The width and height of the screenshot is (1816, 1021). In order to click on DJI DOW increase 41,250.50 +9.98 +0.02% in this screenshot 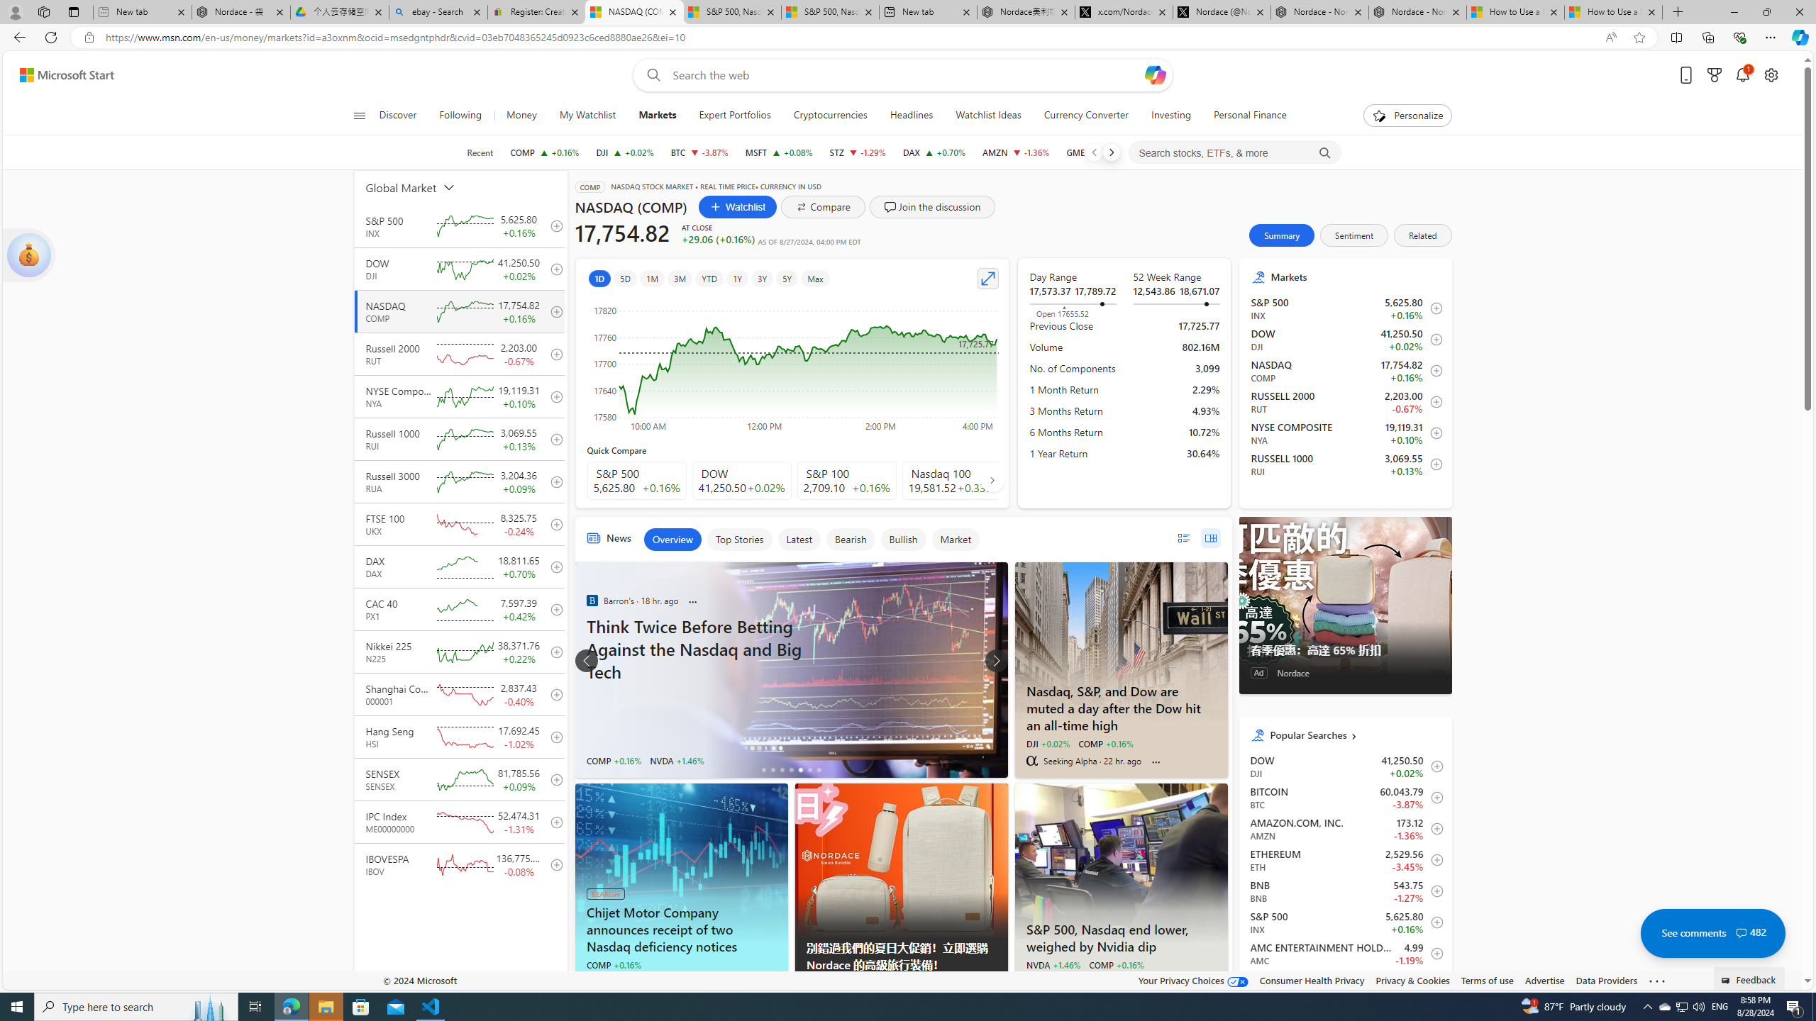, I will do `click(624, 152)`.